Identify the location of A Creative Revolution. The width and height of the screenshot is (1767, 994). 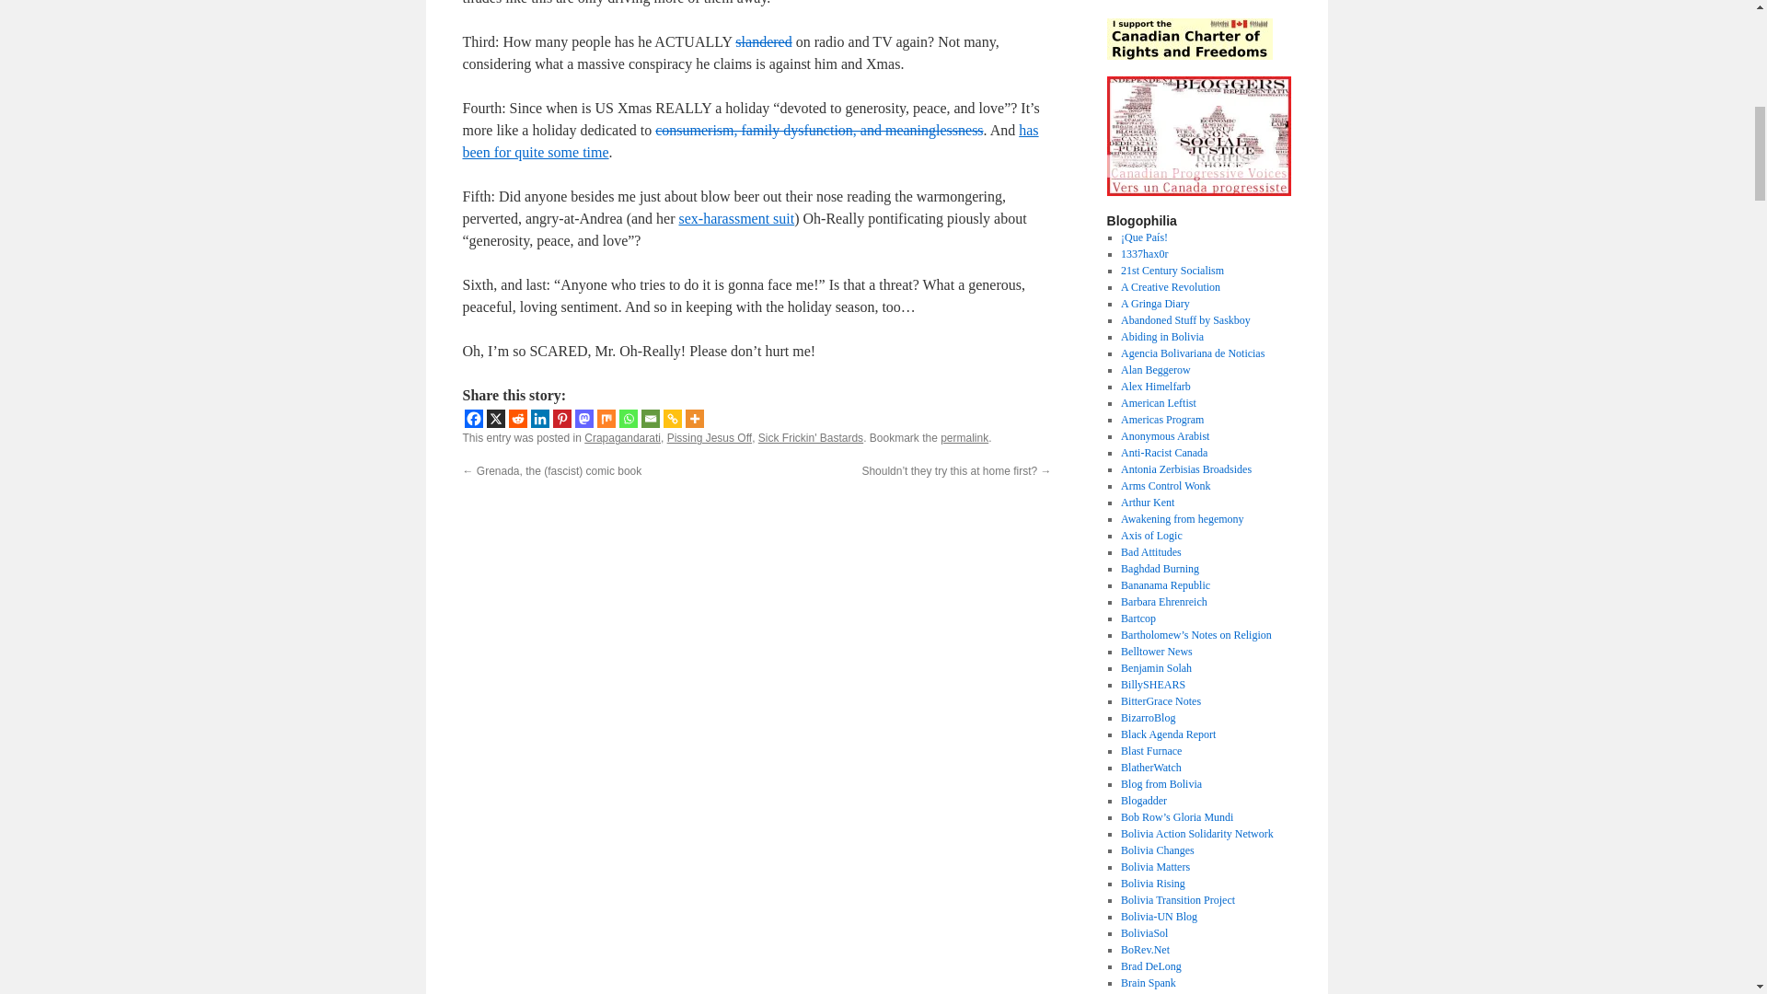
(1171, 286).